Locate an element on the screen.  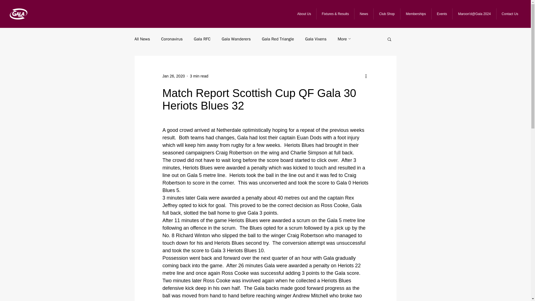
Coronavirus is located at coordinates (172, 39).